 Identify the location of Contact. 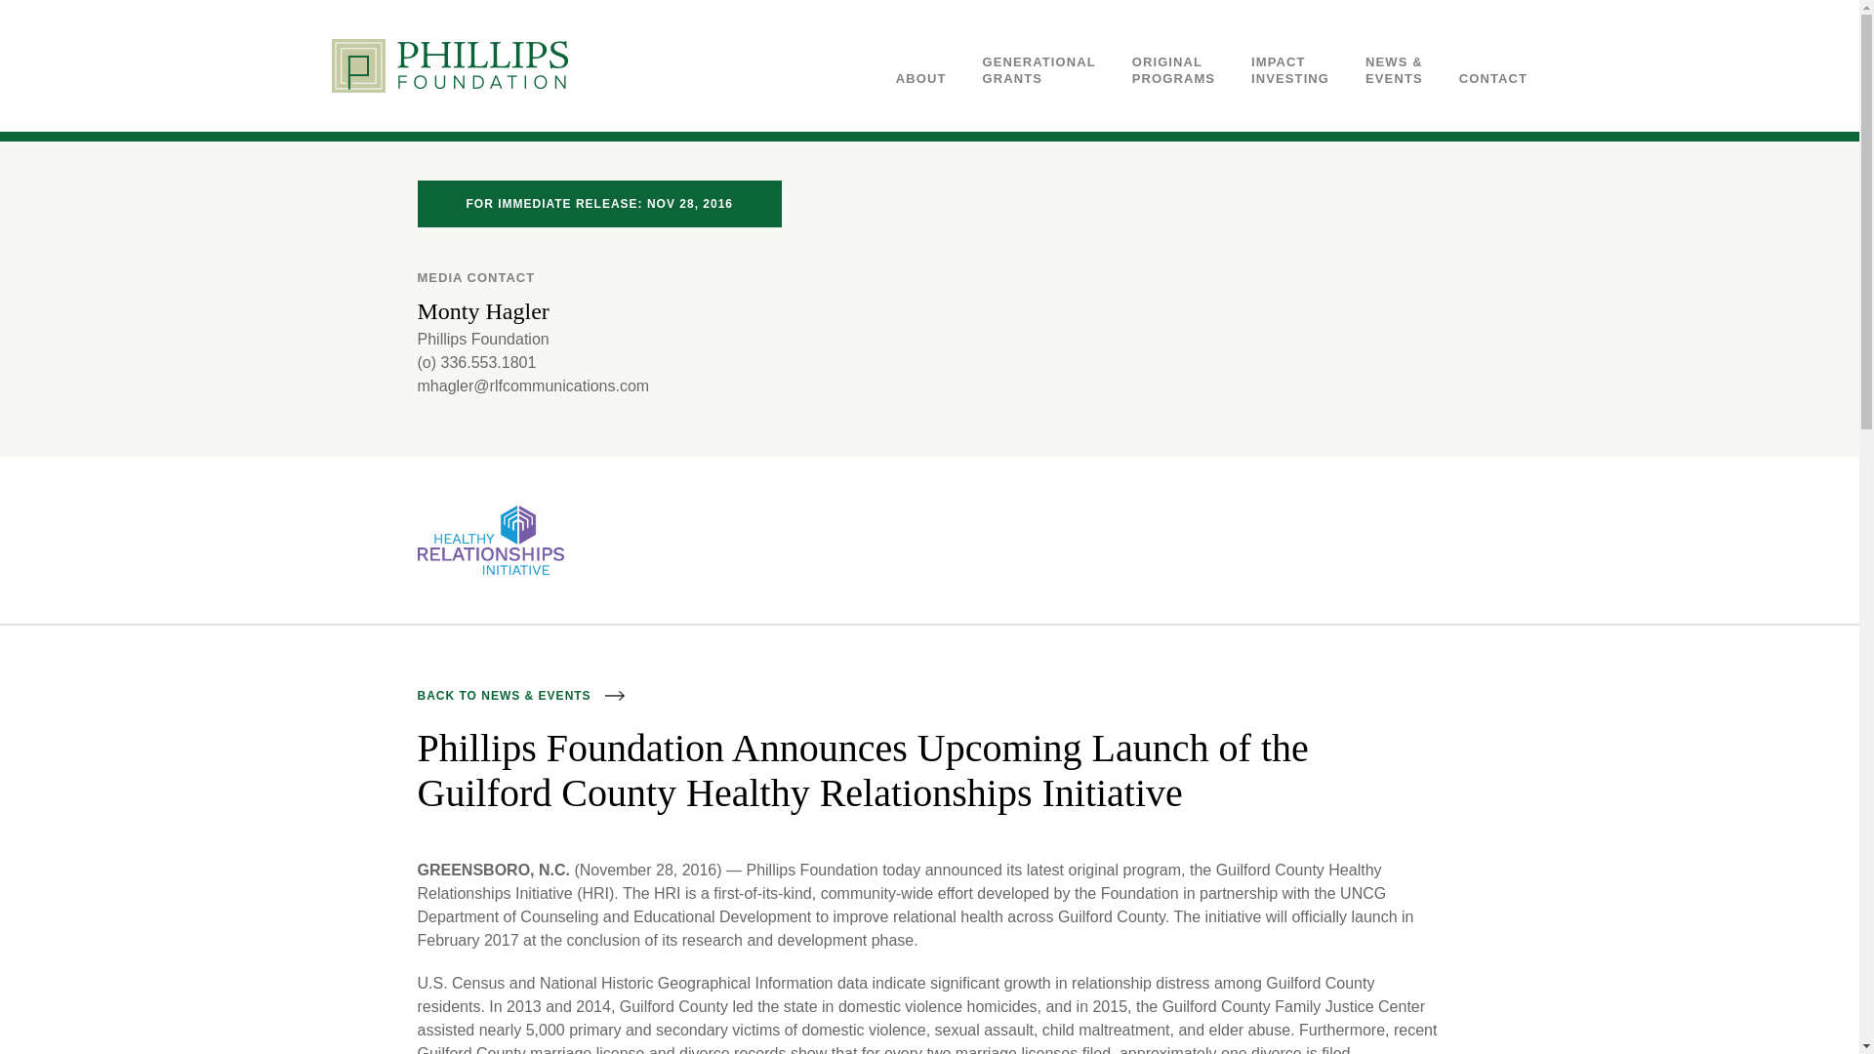
(1173, 70).